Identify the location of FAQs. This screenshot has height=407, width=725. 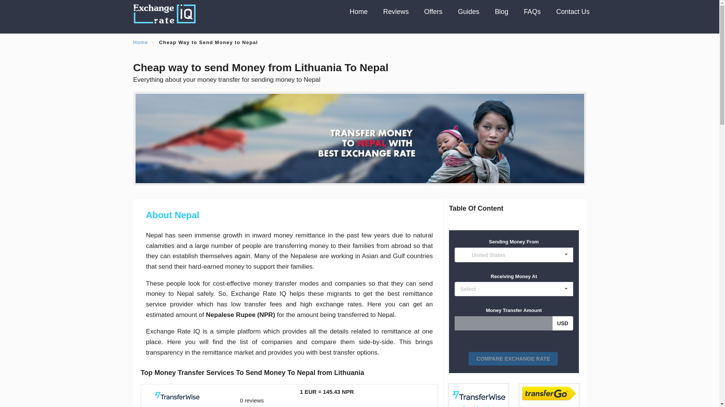
(532, 12).